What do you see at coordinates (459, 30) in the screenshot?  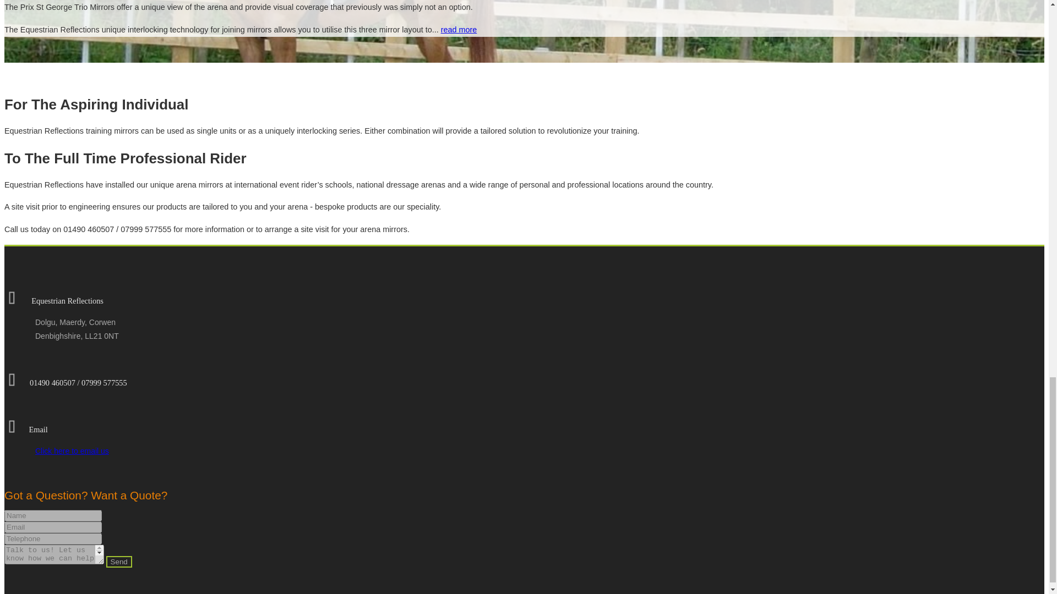 I see `read more` at bounding box center [459, 30].